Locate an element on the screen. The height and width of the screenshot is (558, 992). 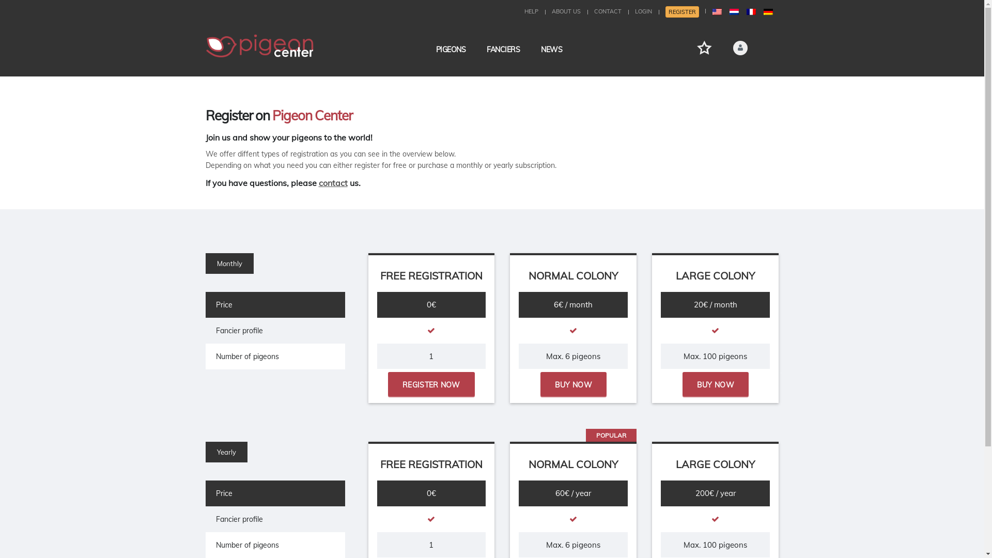
ABOUT US is located at coordinates (566, 11).